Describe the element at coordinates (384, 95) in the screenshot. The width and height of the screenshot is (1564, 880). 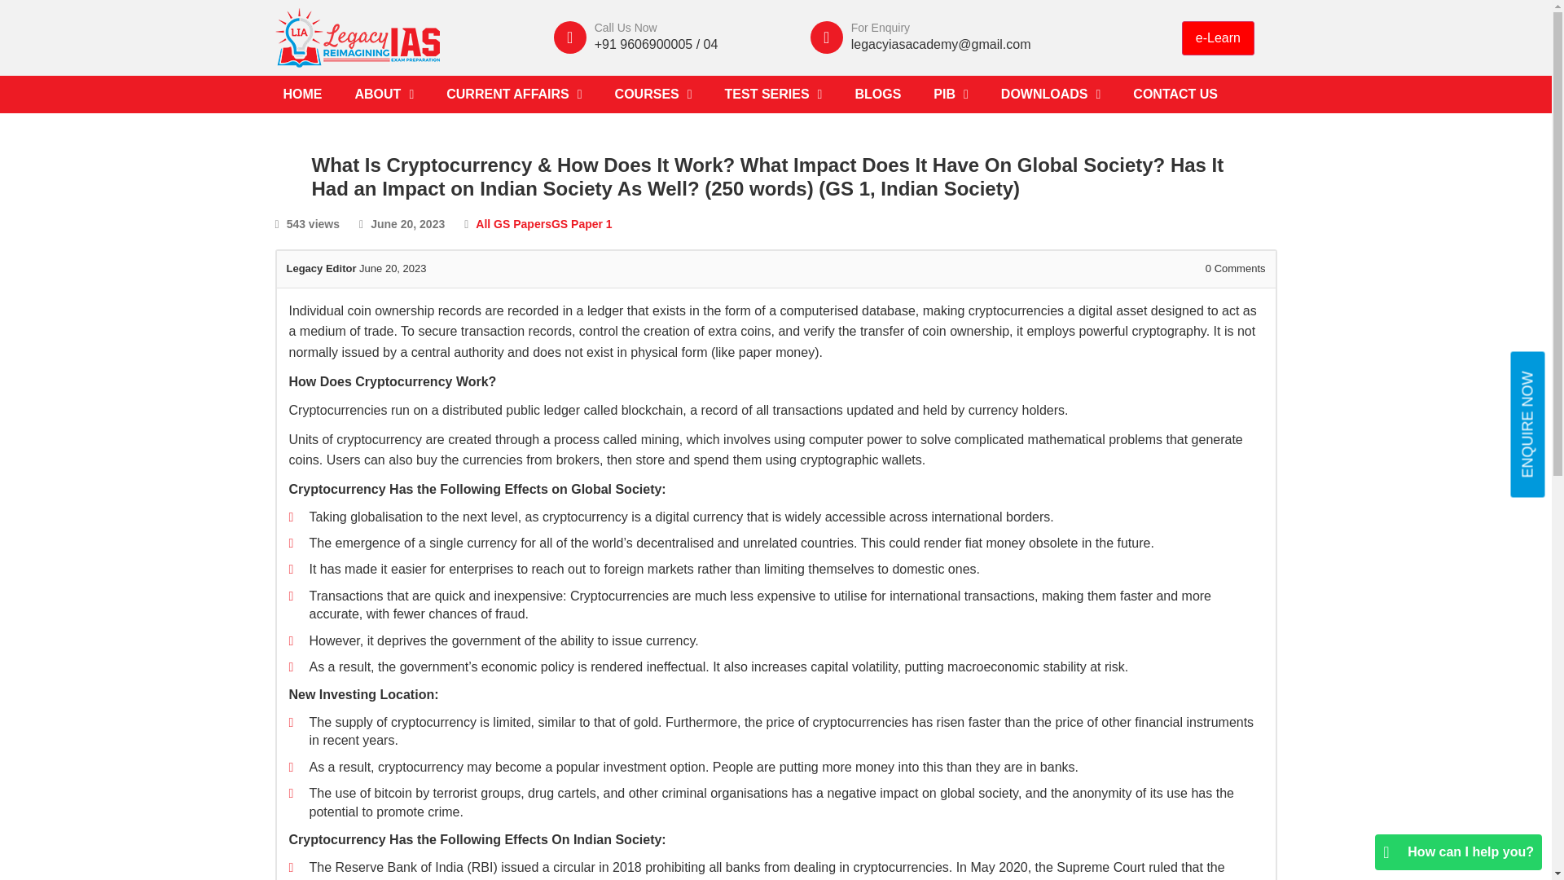
I see `About Legacy IAS` at that location.